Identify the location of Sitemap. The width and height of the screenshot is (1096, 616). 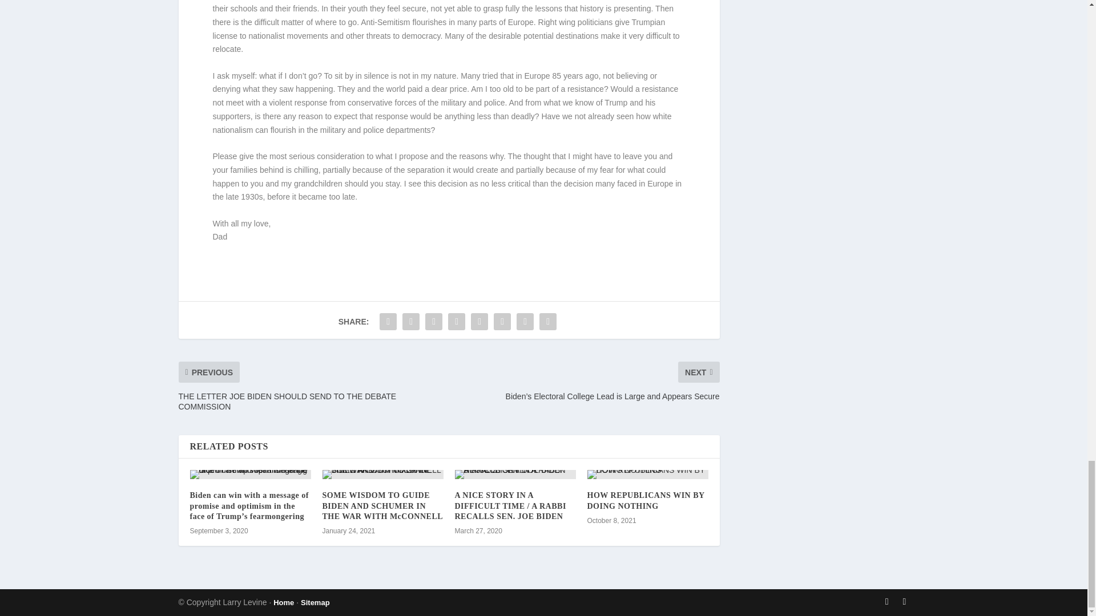
(315, 602).